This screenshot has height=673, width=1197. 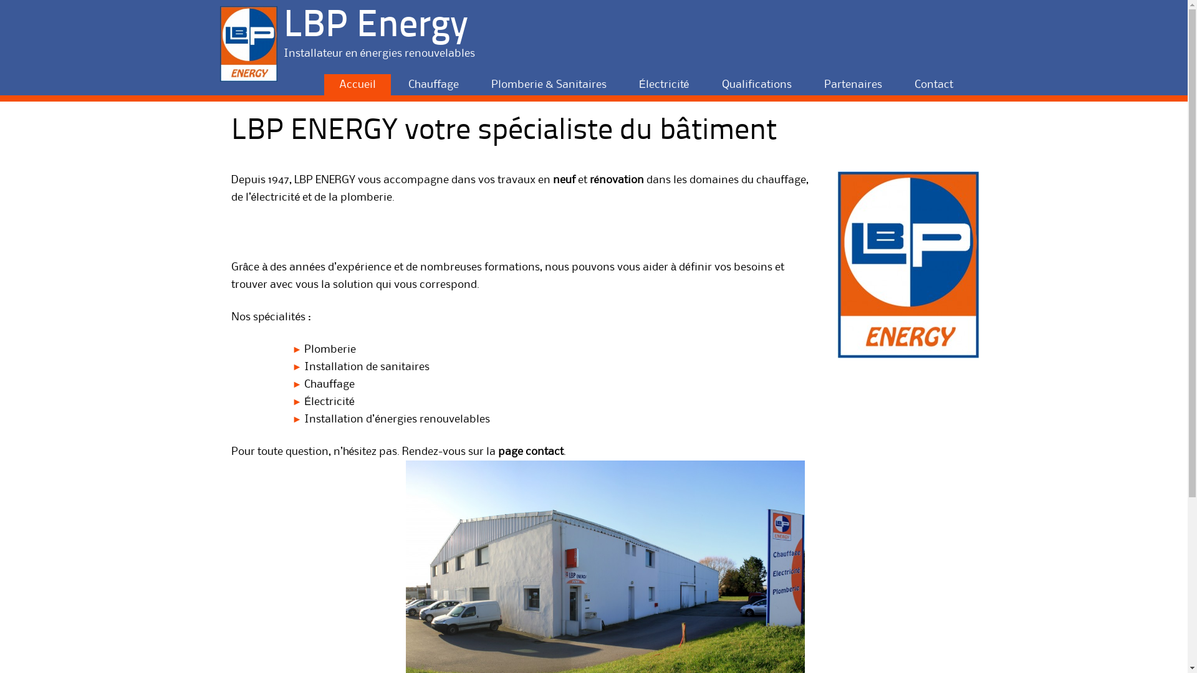 What do you see at coordinates (347, 80) in the screenshot?
I see `Skip to content` at bounding box center [347, 80].